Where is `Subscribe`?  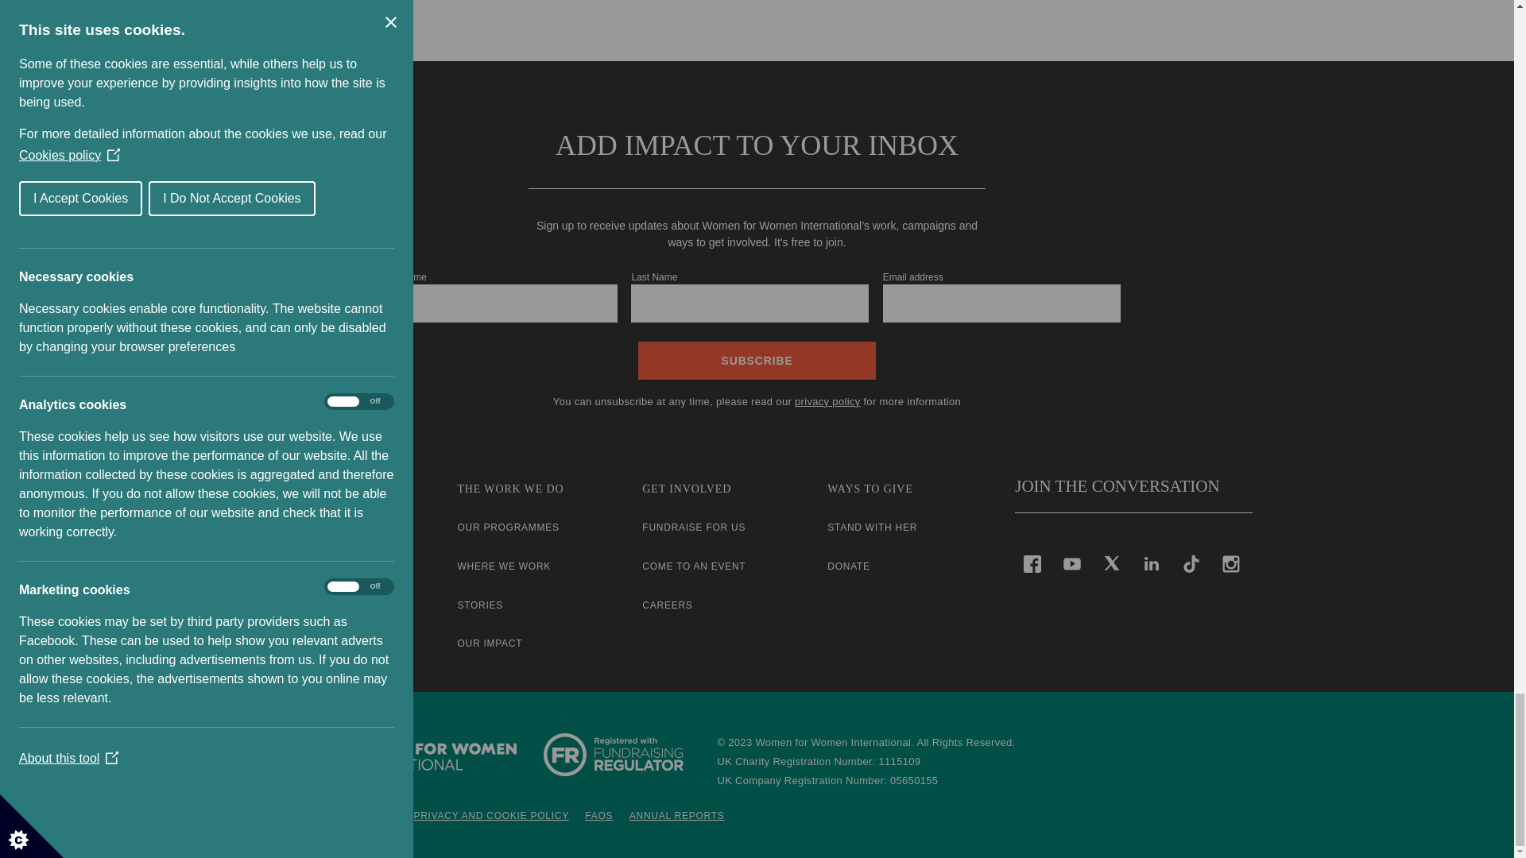
Subscribe is located at coordinates (757, 361).